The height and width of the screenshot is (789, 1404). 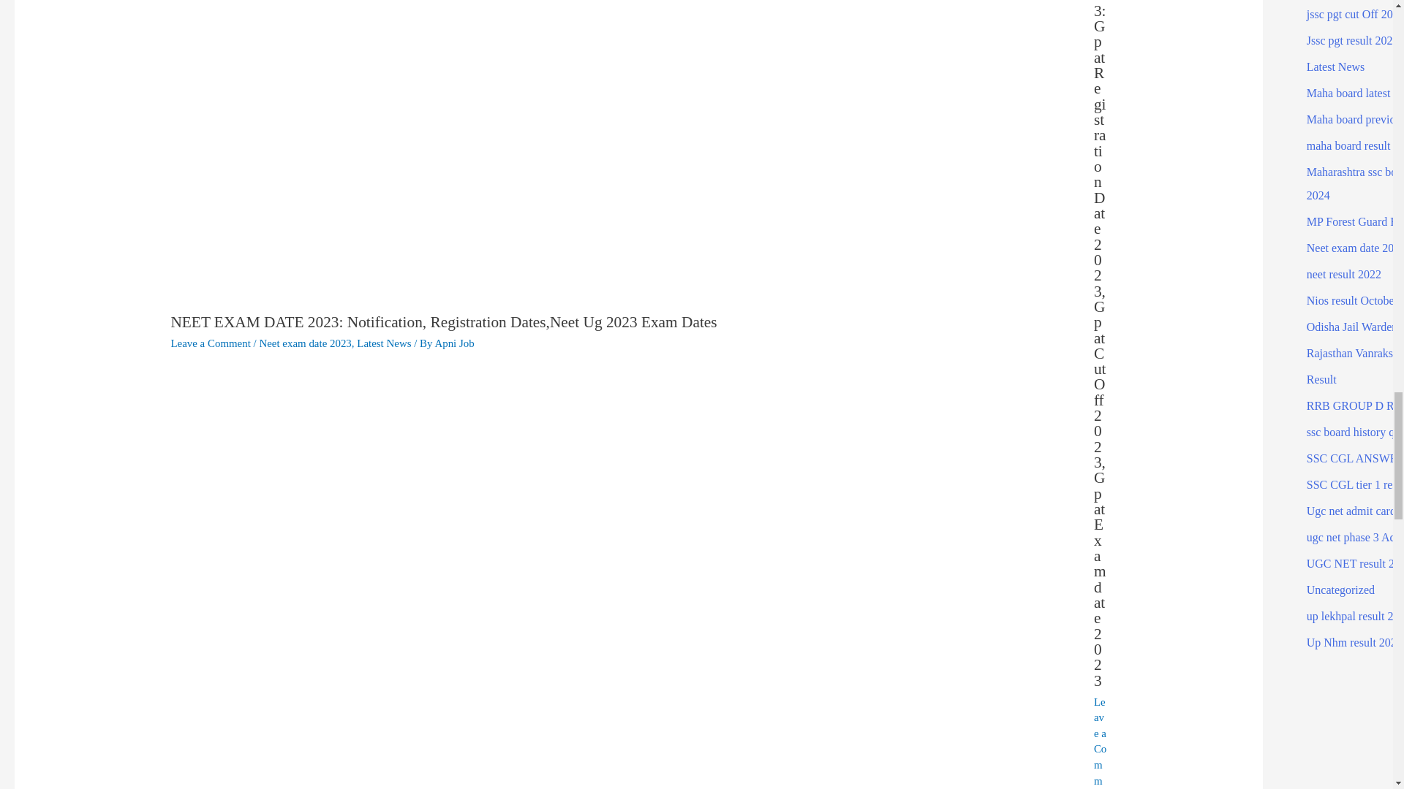 I want to click on Leave a Comment, so click(x=209, y=343).